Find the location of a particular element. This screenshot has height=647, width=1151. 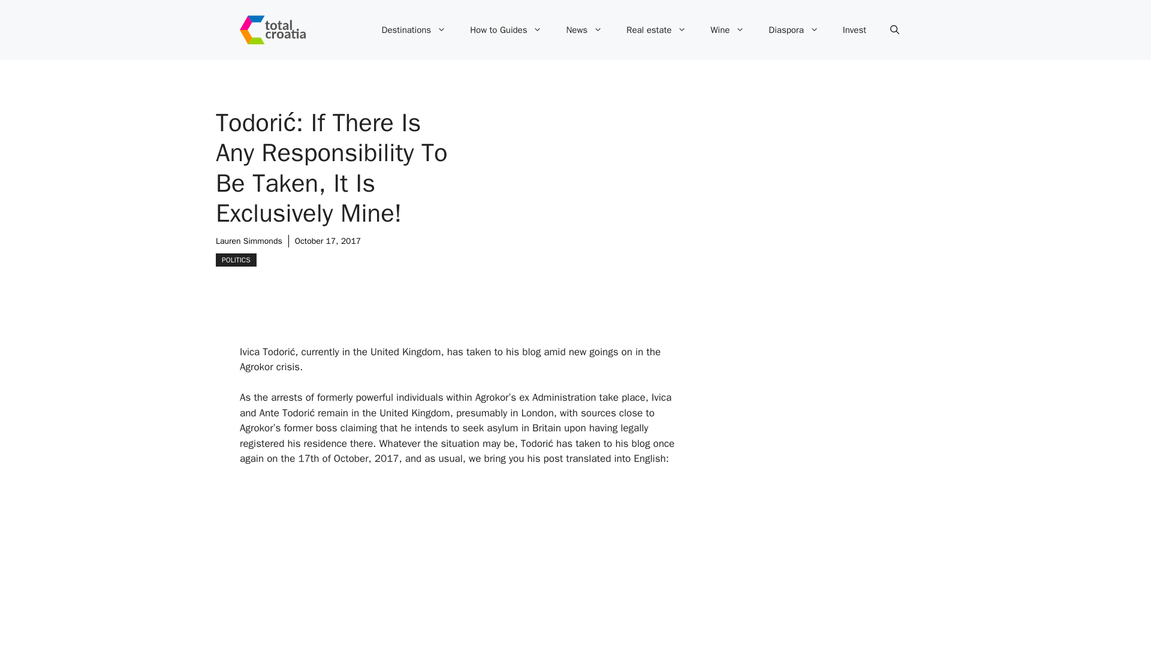

Diaspora is located at coordinates (793, 30).